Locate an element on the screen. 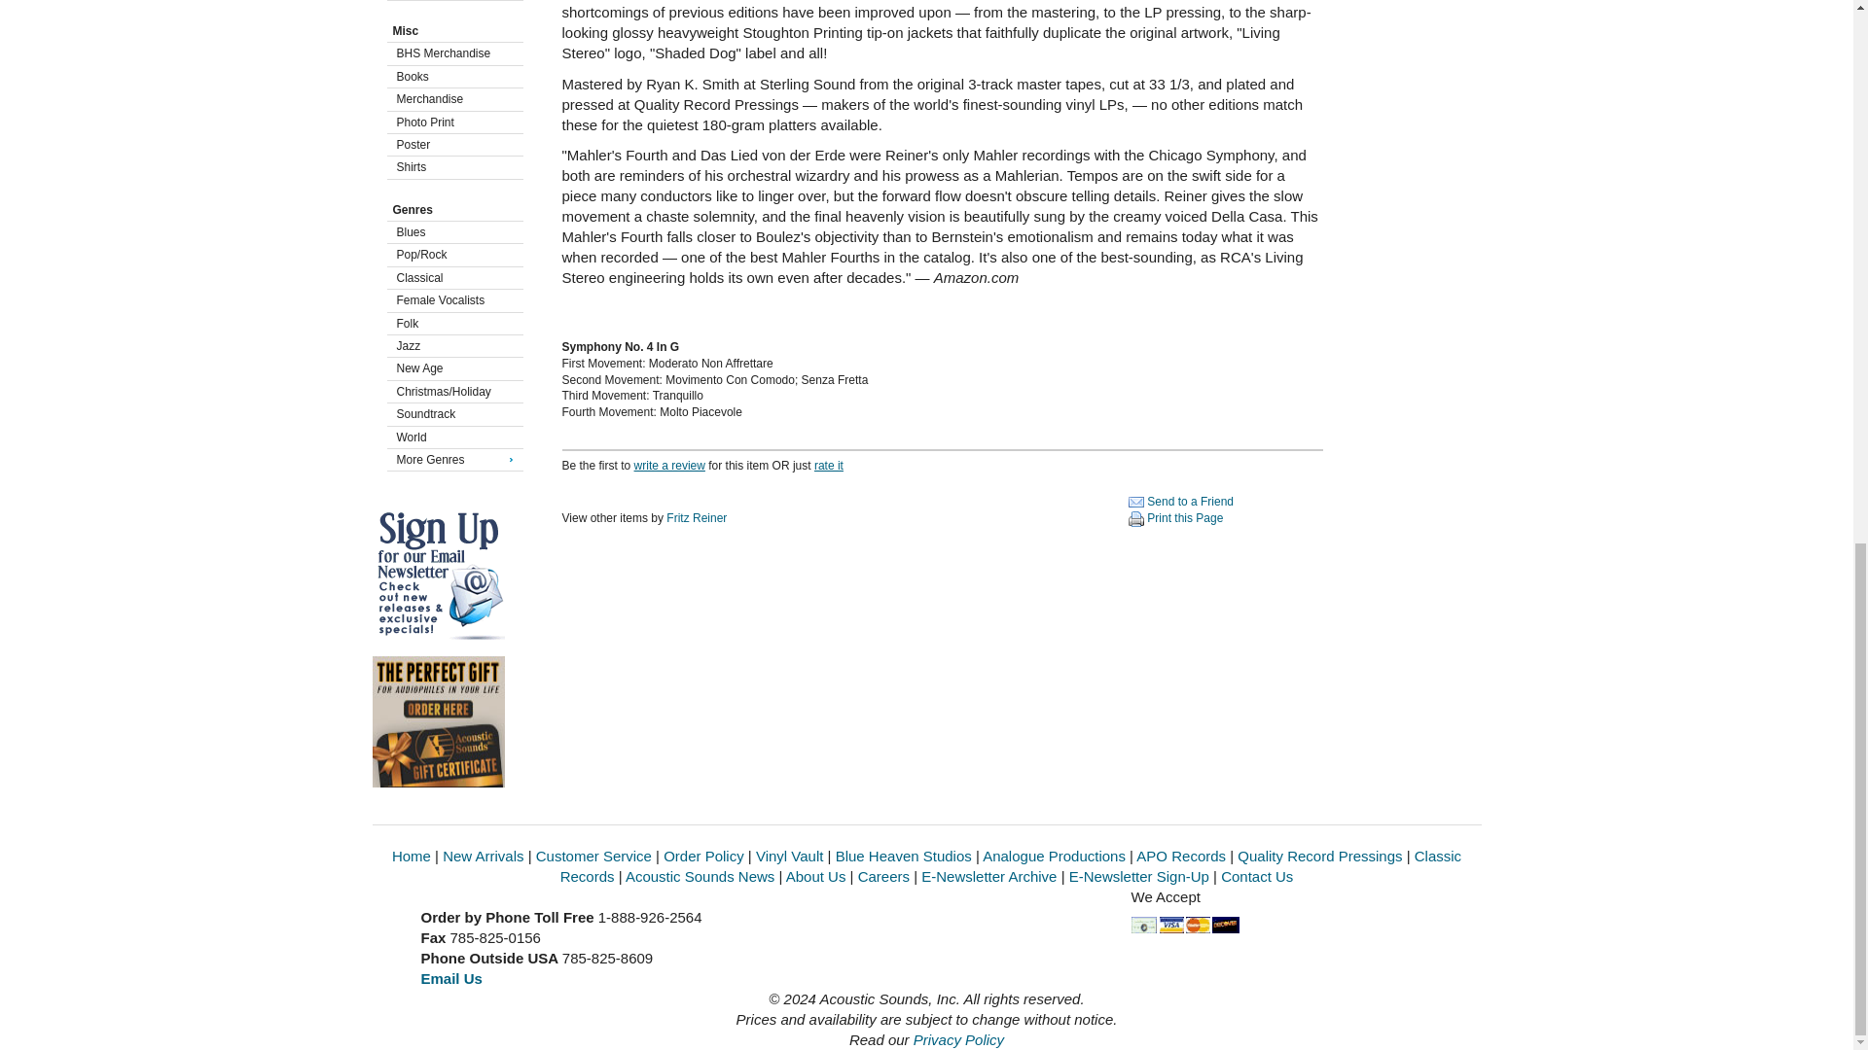 This screenshot has height=1050, width=1868. Jazz is located at coordinates (451, 346).